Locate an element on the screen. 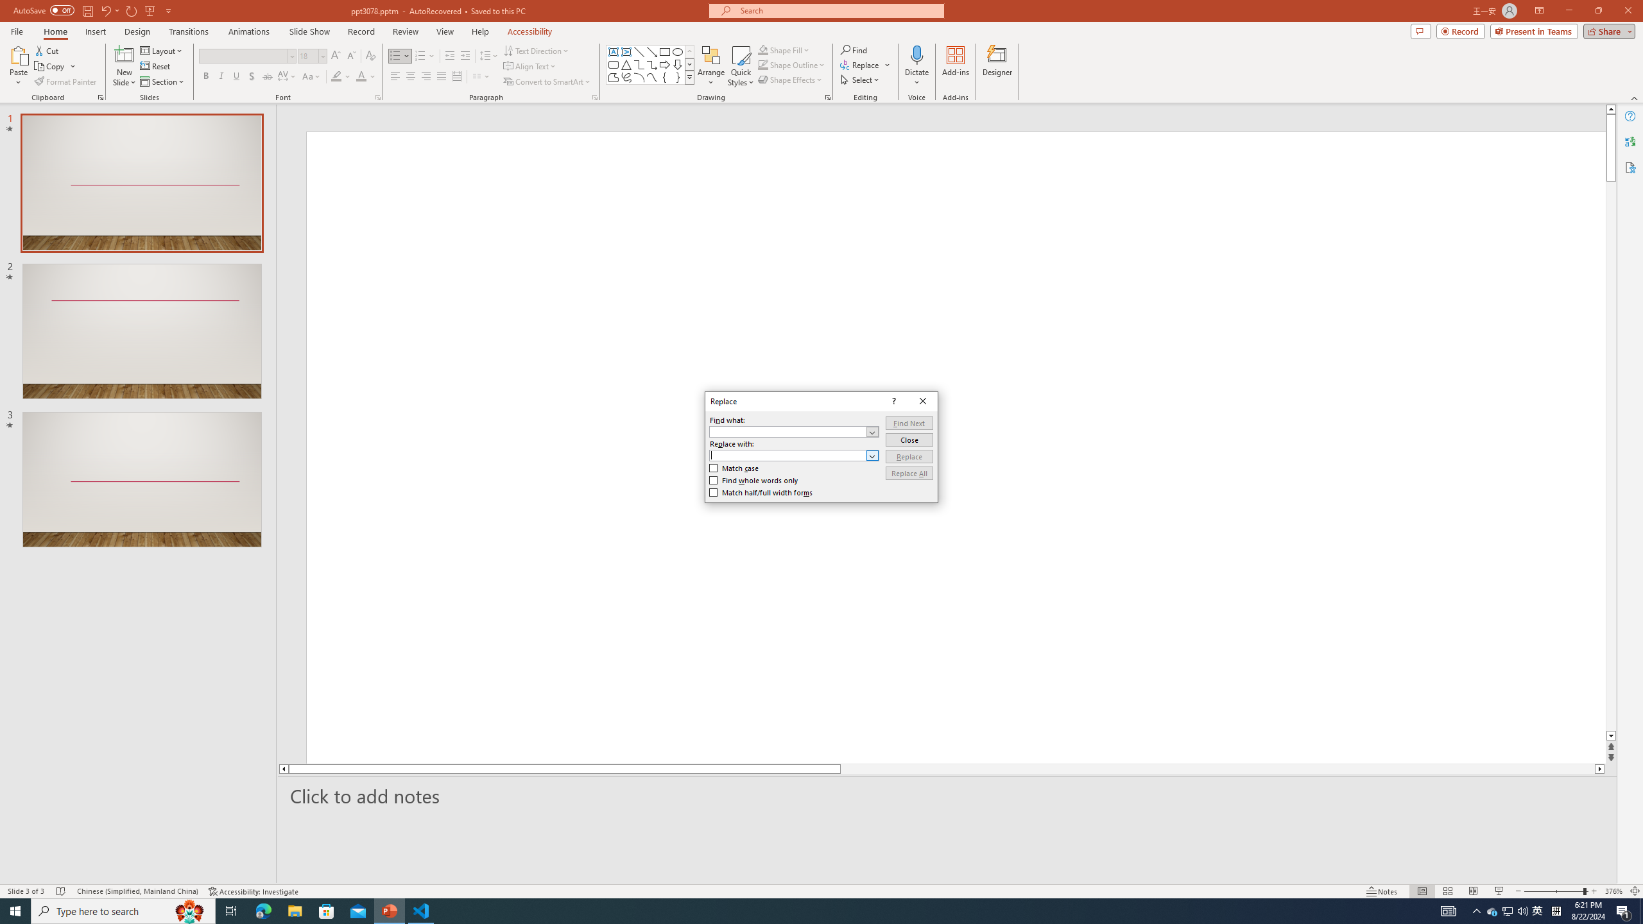 The height and width of the screenshot is (924, 1643). Font... is located at coordinates (377, 98).